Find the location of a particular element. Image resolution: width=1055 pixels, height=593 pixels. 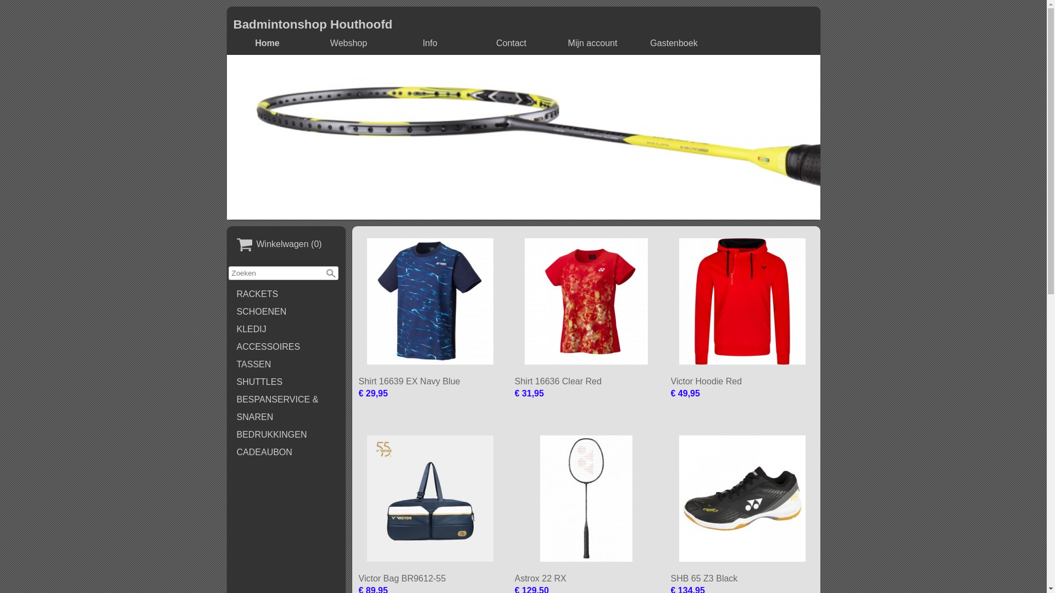

RACKETS is located at coordinates (286, 294).